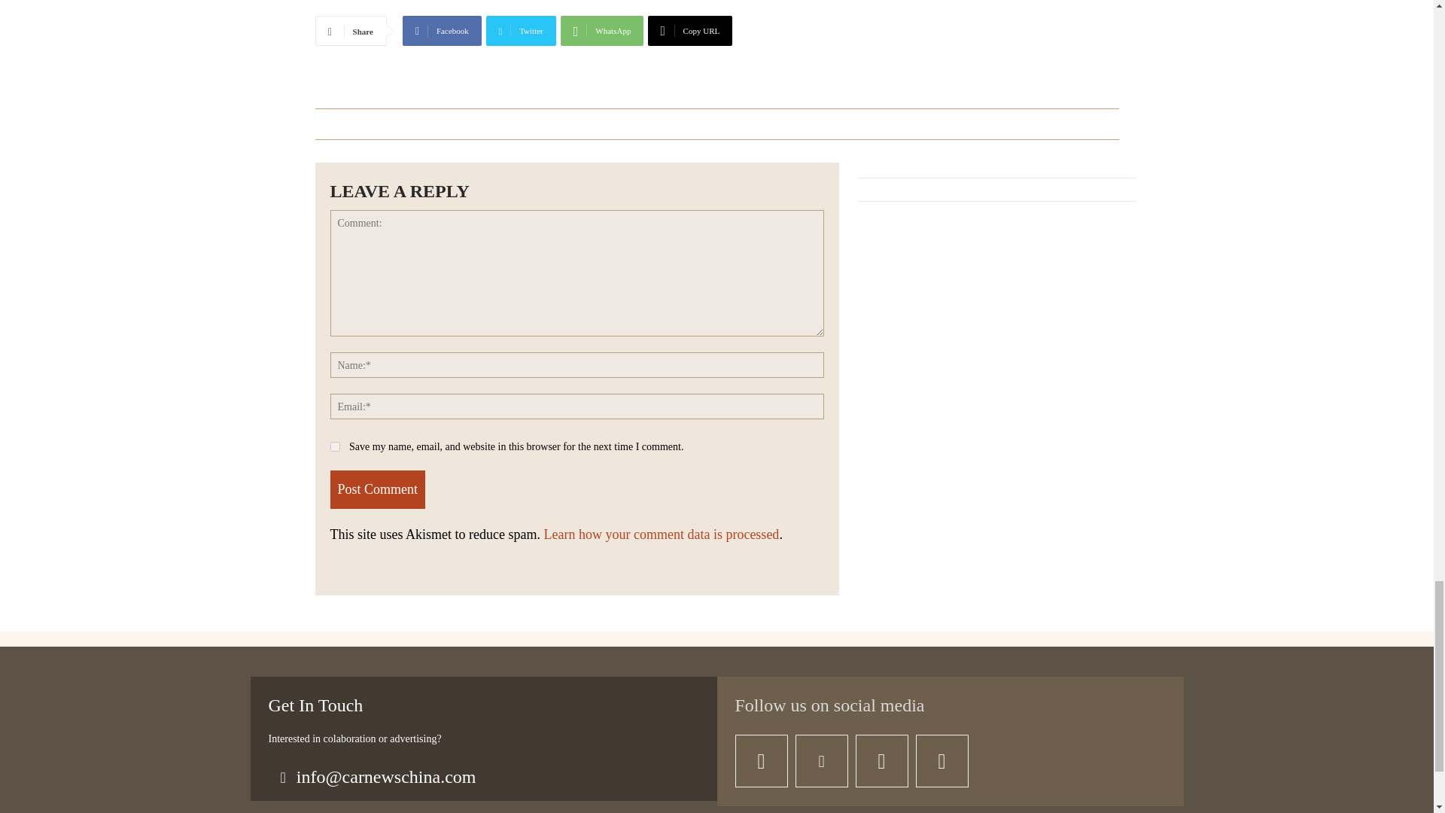 Image resolution: width=1445 pixels, height=813 pixels. What do you see at coordinates (334, 447) in the screenshot?
I see `yes` at bounding box center [334, 447].